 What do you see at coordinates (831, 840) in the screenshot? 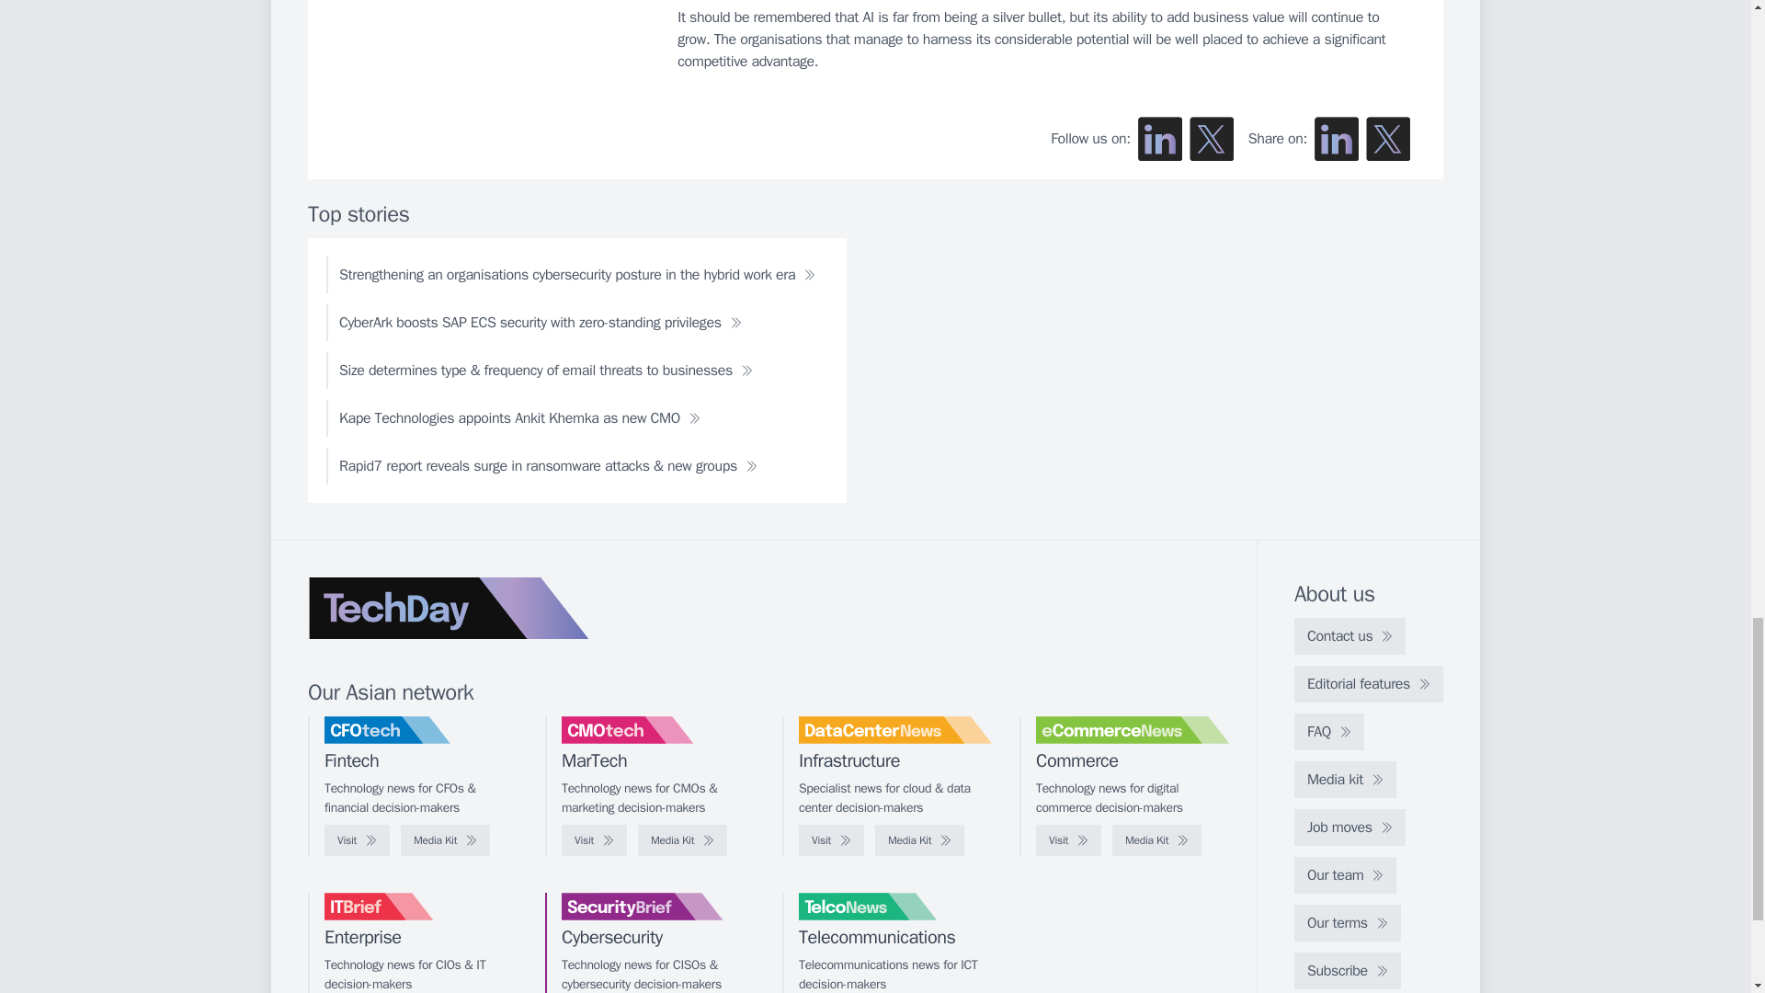
I see `Visit` at bounding box center [831, 840].